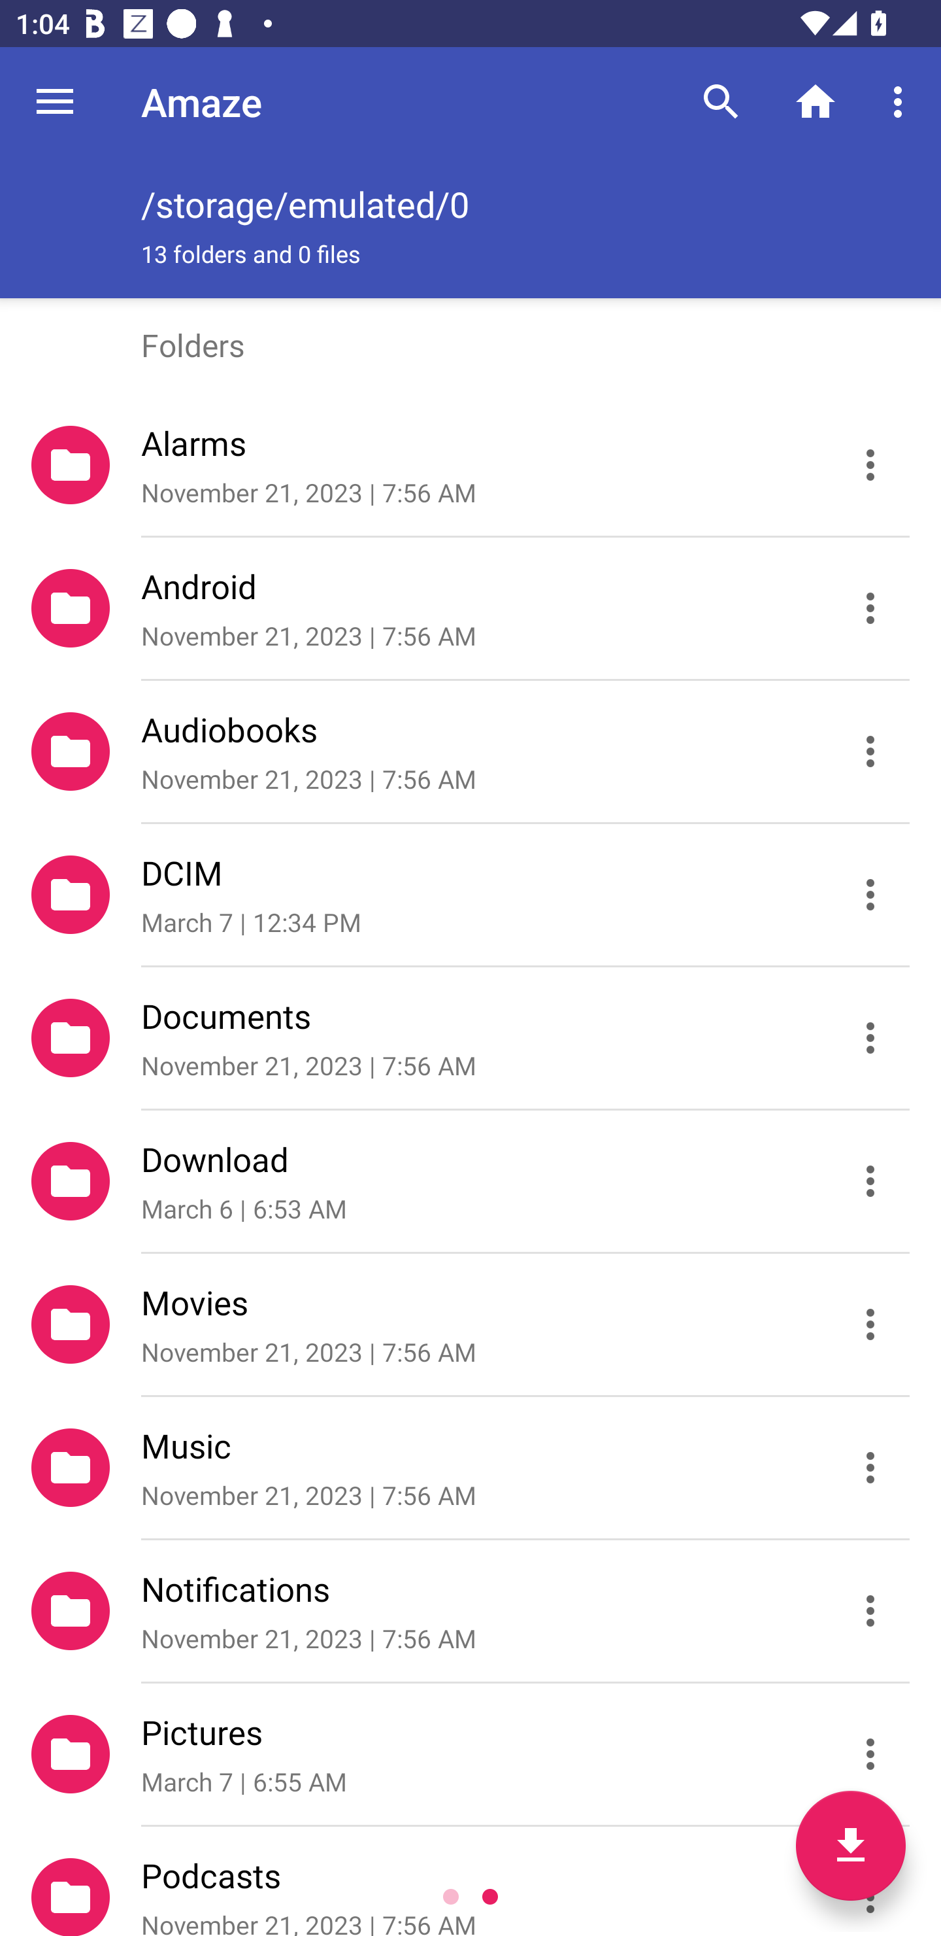 This screenshot has height=1936, width=941. I want to click on Movies November 21, 2023 | 7:56 AM, so click(470, 1325).